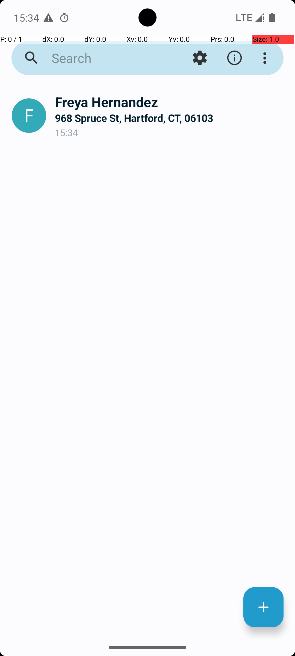 The image size is (295, 656). Describe the element at coordinates (170, 102) in the screenshot. I see `Freya Hernandez` at that location.